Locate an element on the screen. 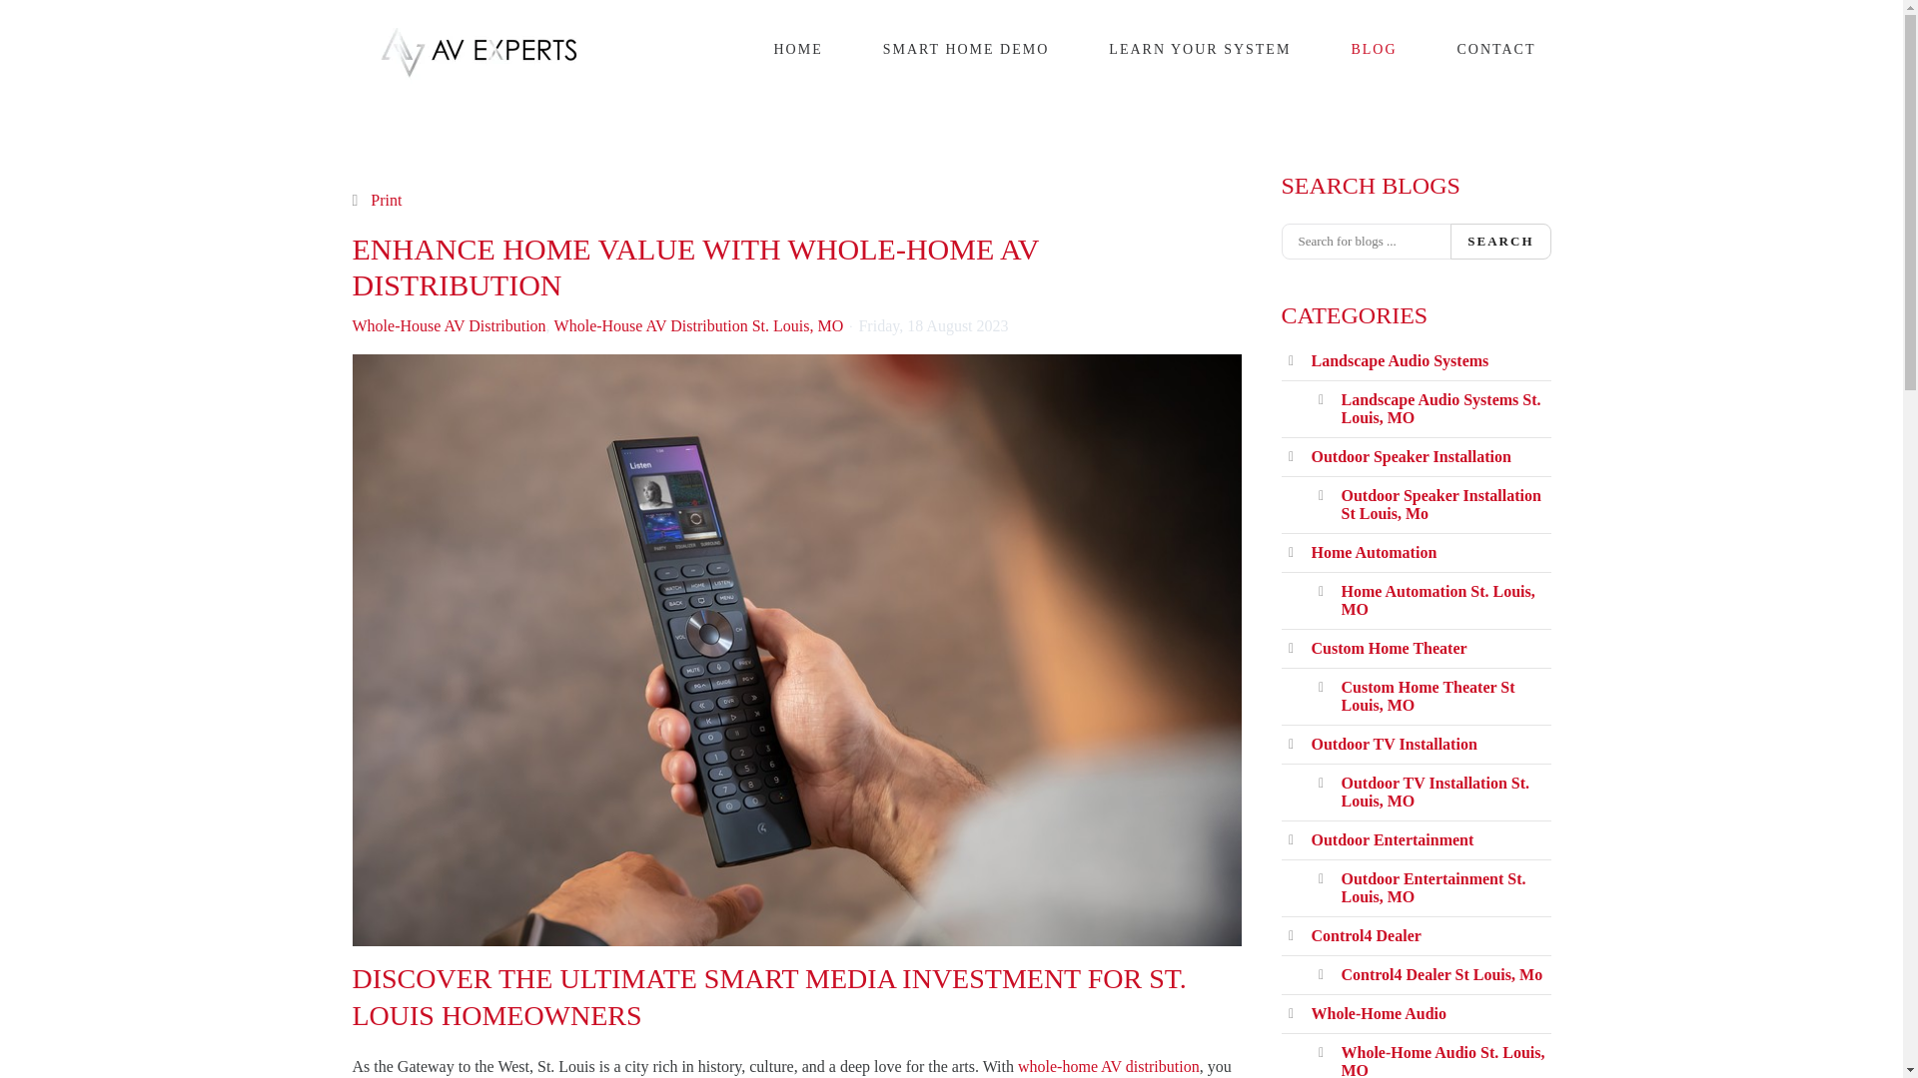 The width and height of the screenshot is (1918, 1078). LEARN YOUR SYSTEM is located at coordinates (1199, 49).